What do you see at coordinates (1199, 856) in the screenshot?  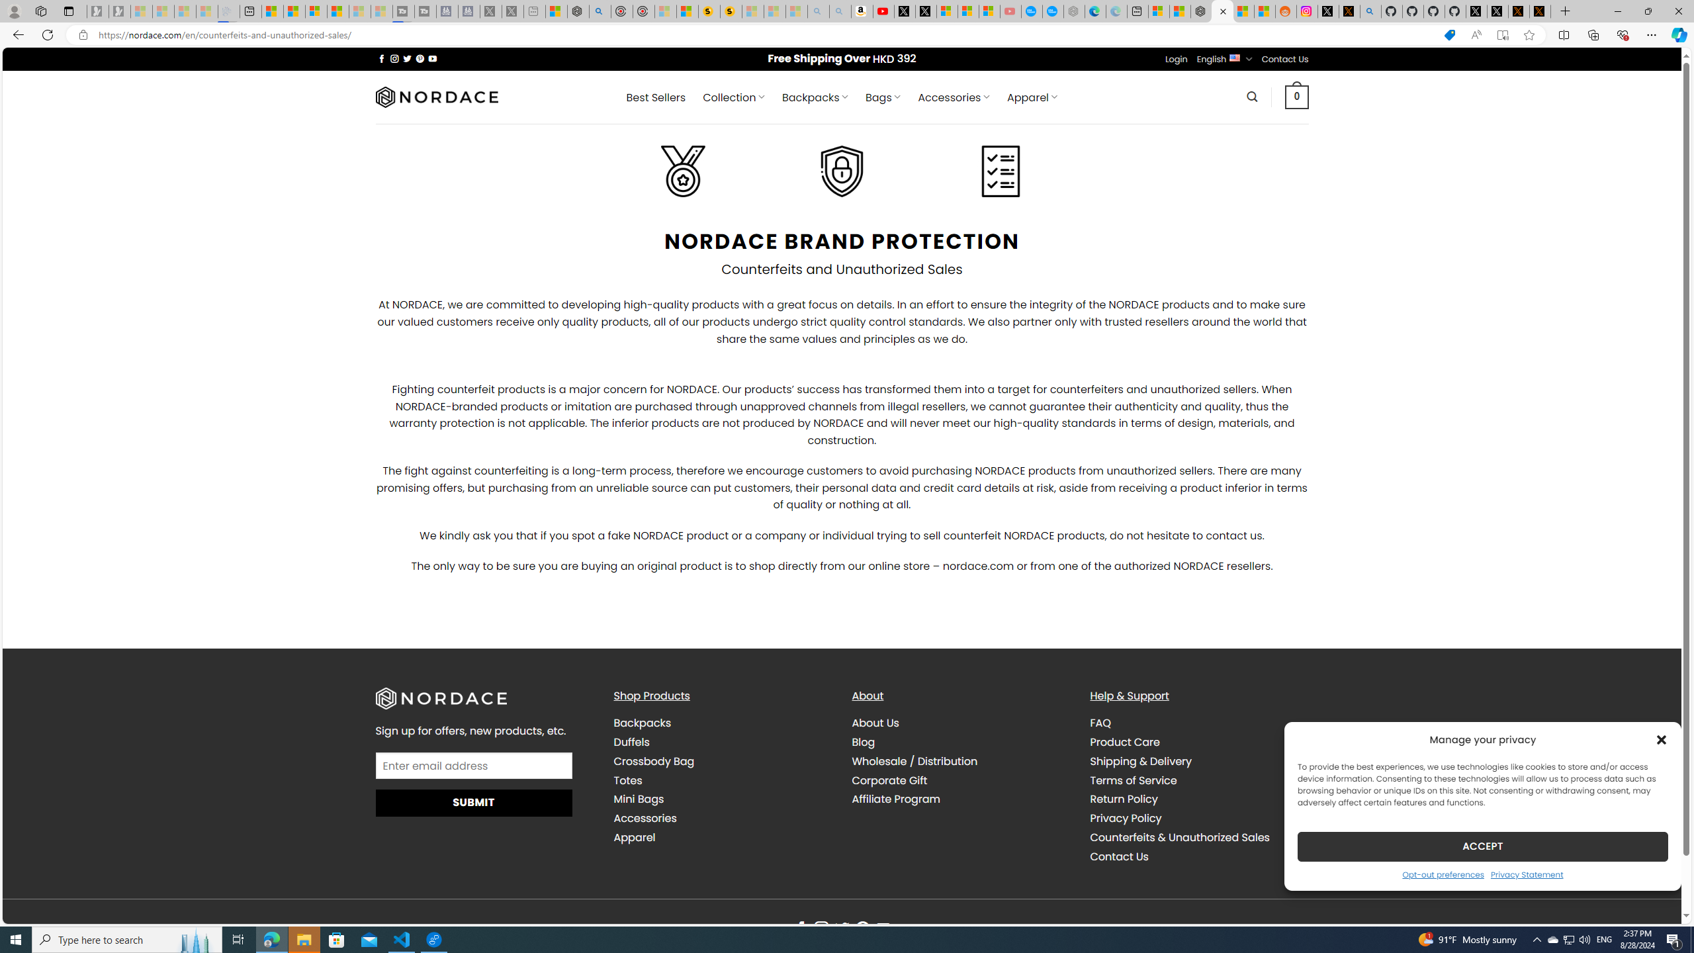 I see `Contact Us` at bounding box center [1199, 856].